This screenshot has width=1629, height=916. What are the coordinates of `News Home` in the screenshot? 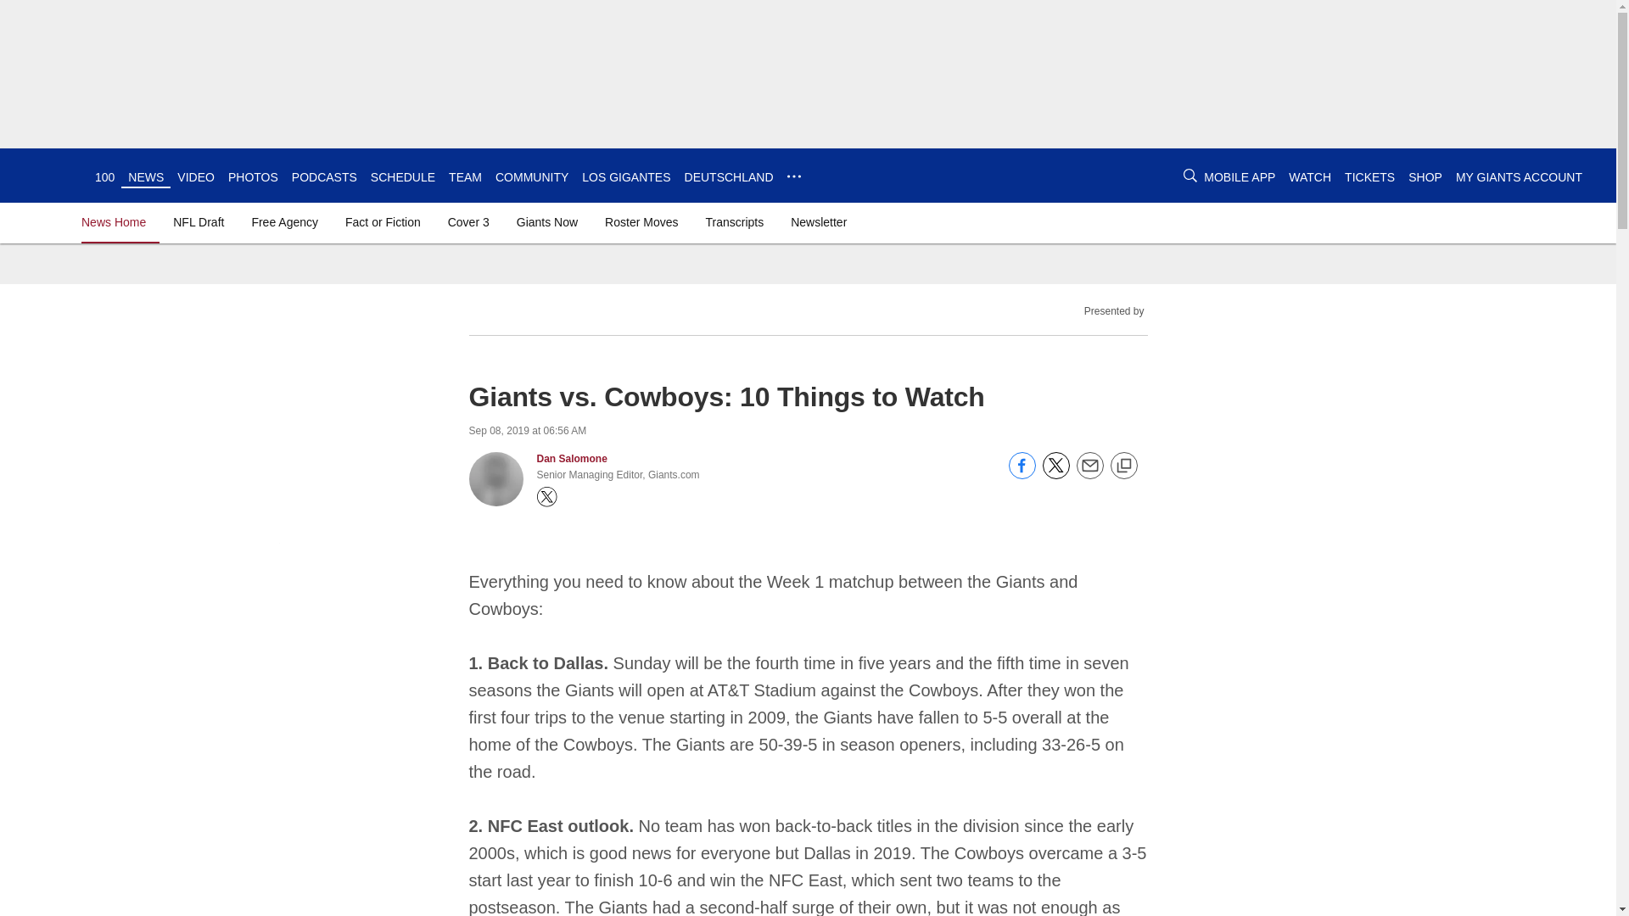 It's located at (117, 222).